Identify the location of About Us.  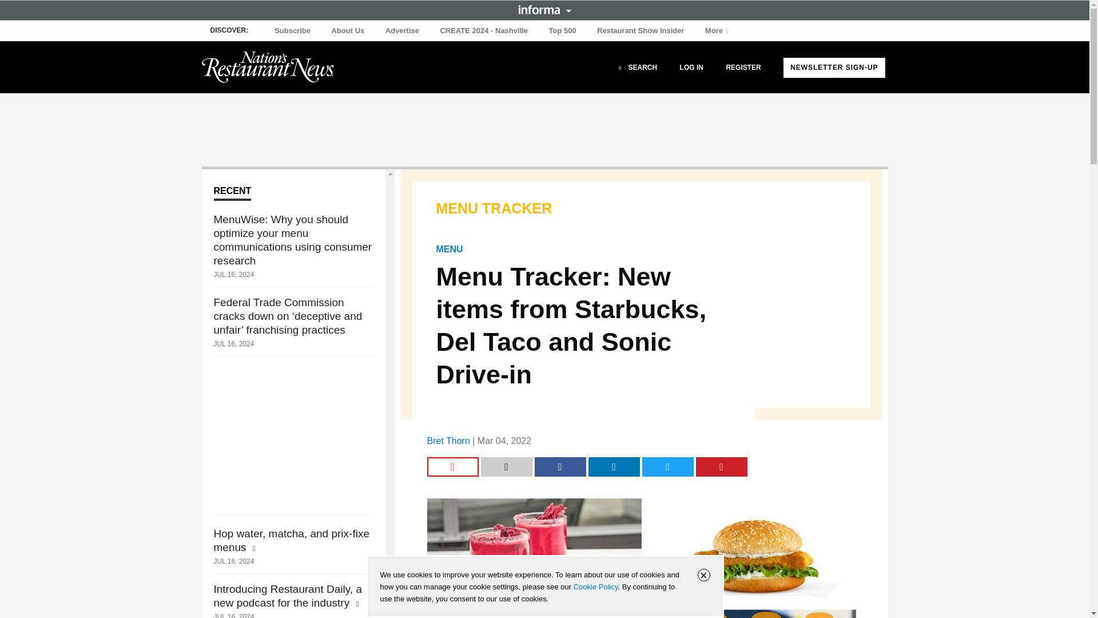
(348, 31).